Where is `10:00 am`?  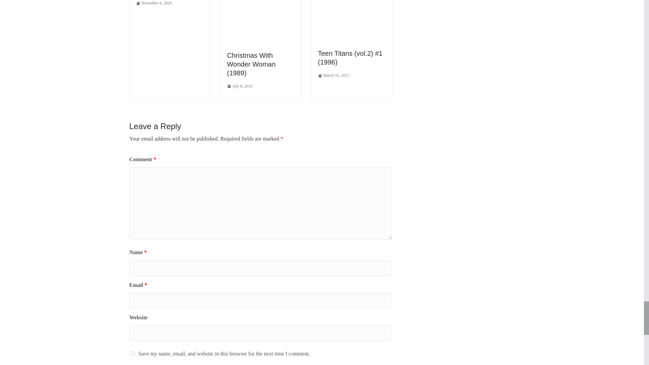
10:00 am is located at coordinates (153, 3).